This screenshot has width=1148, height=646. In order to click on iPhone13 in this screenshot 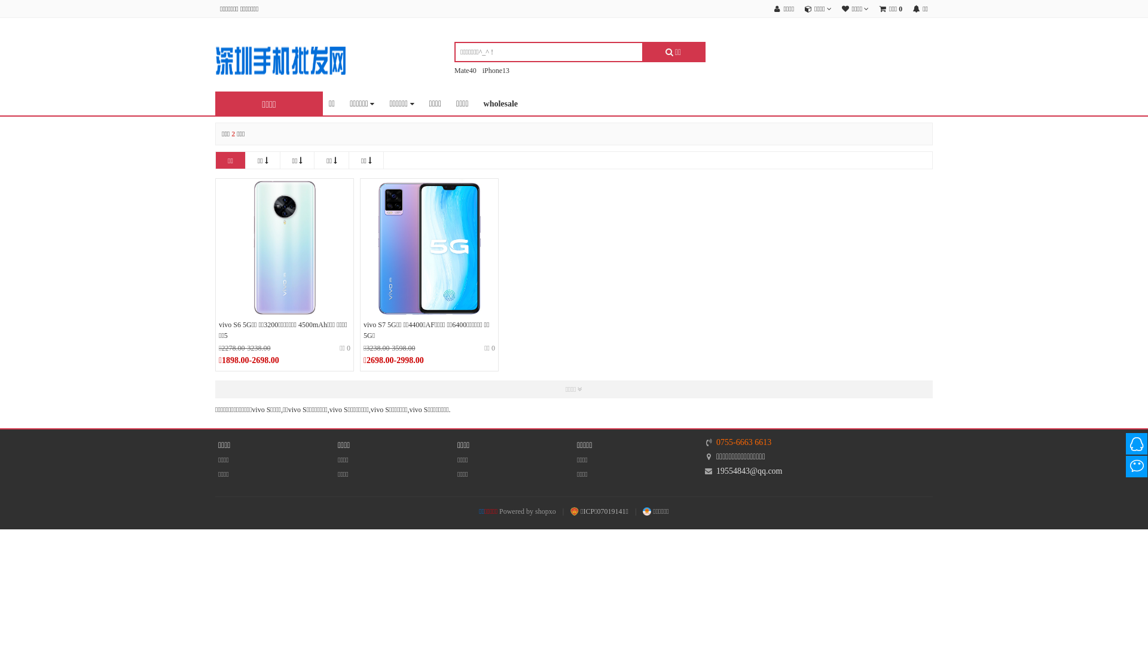, I will do `click(496, 71)`.